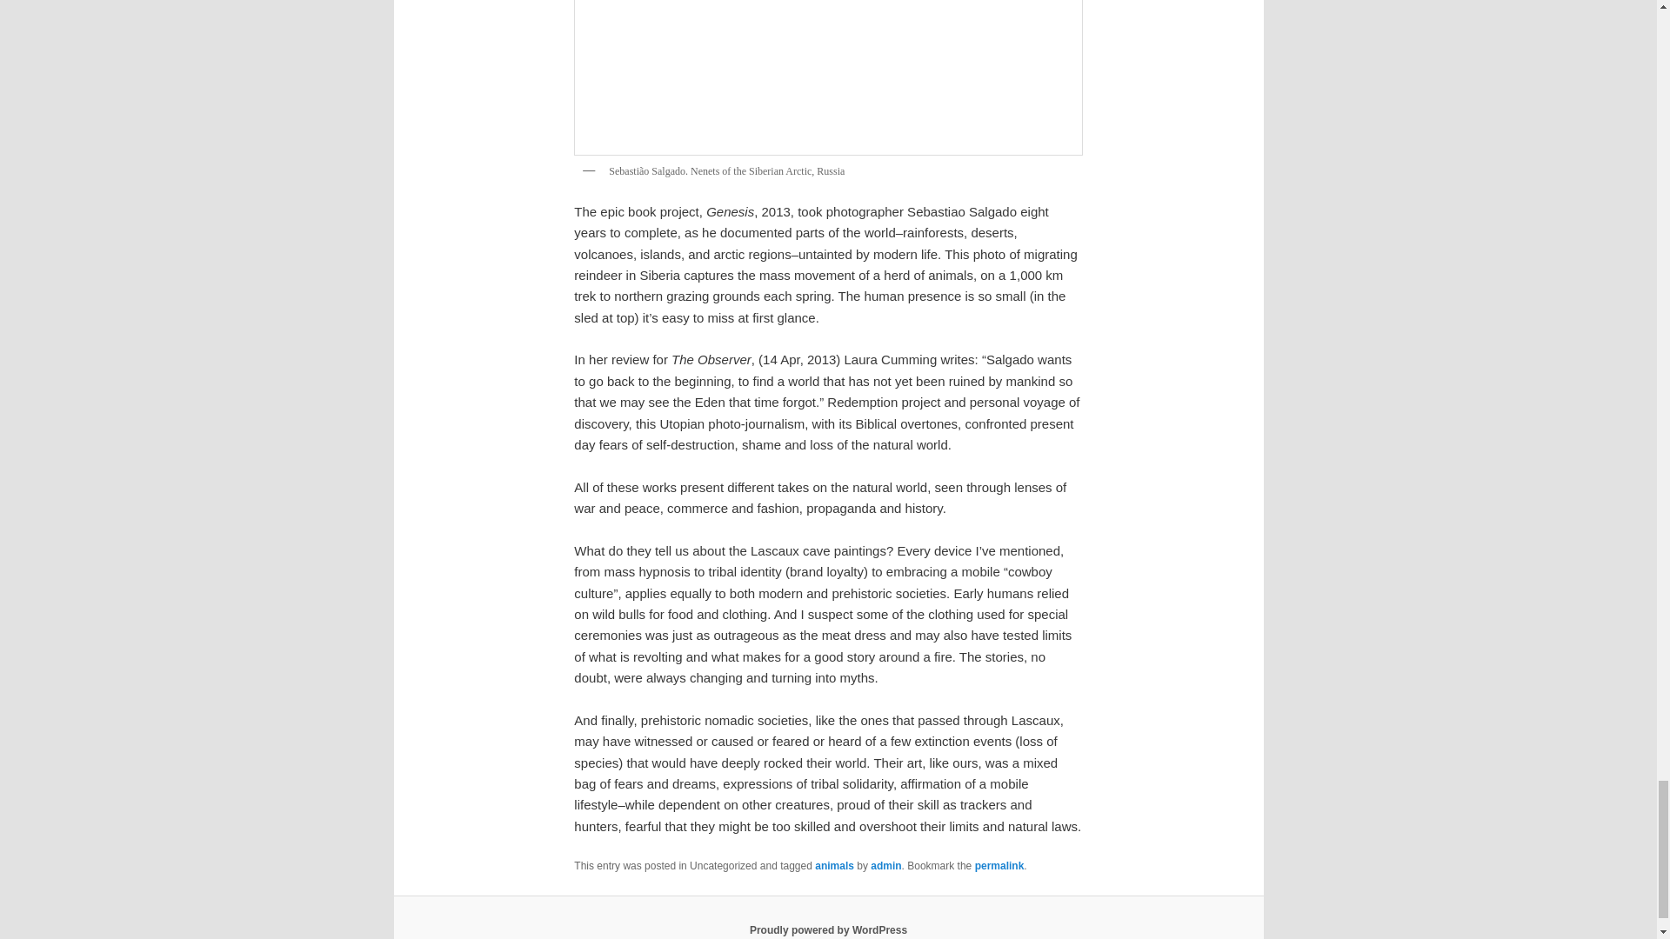 This screenshot has width=1670, height=939. What do you see at coordinates (1000, 866) in the screenshot?
I see `permalink` at bounding box center [1000, 866].